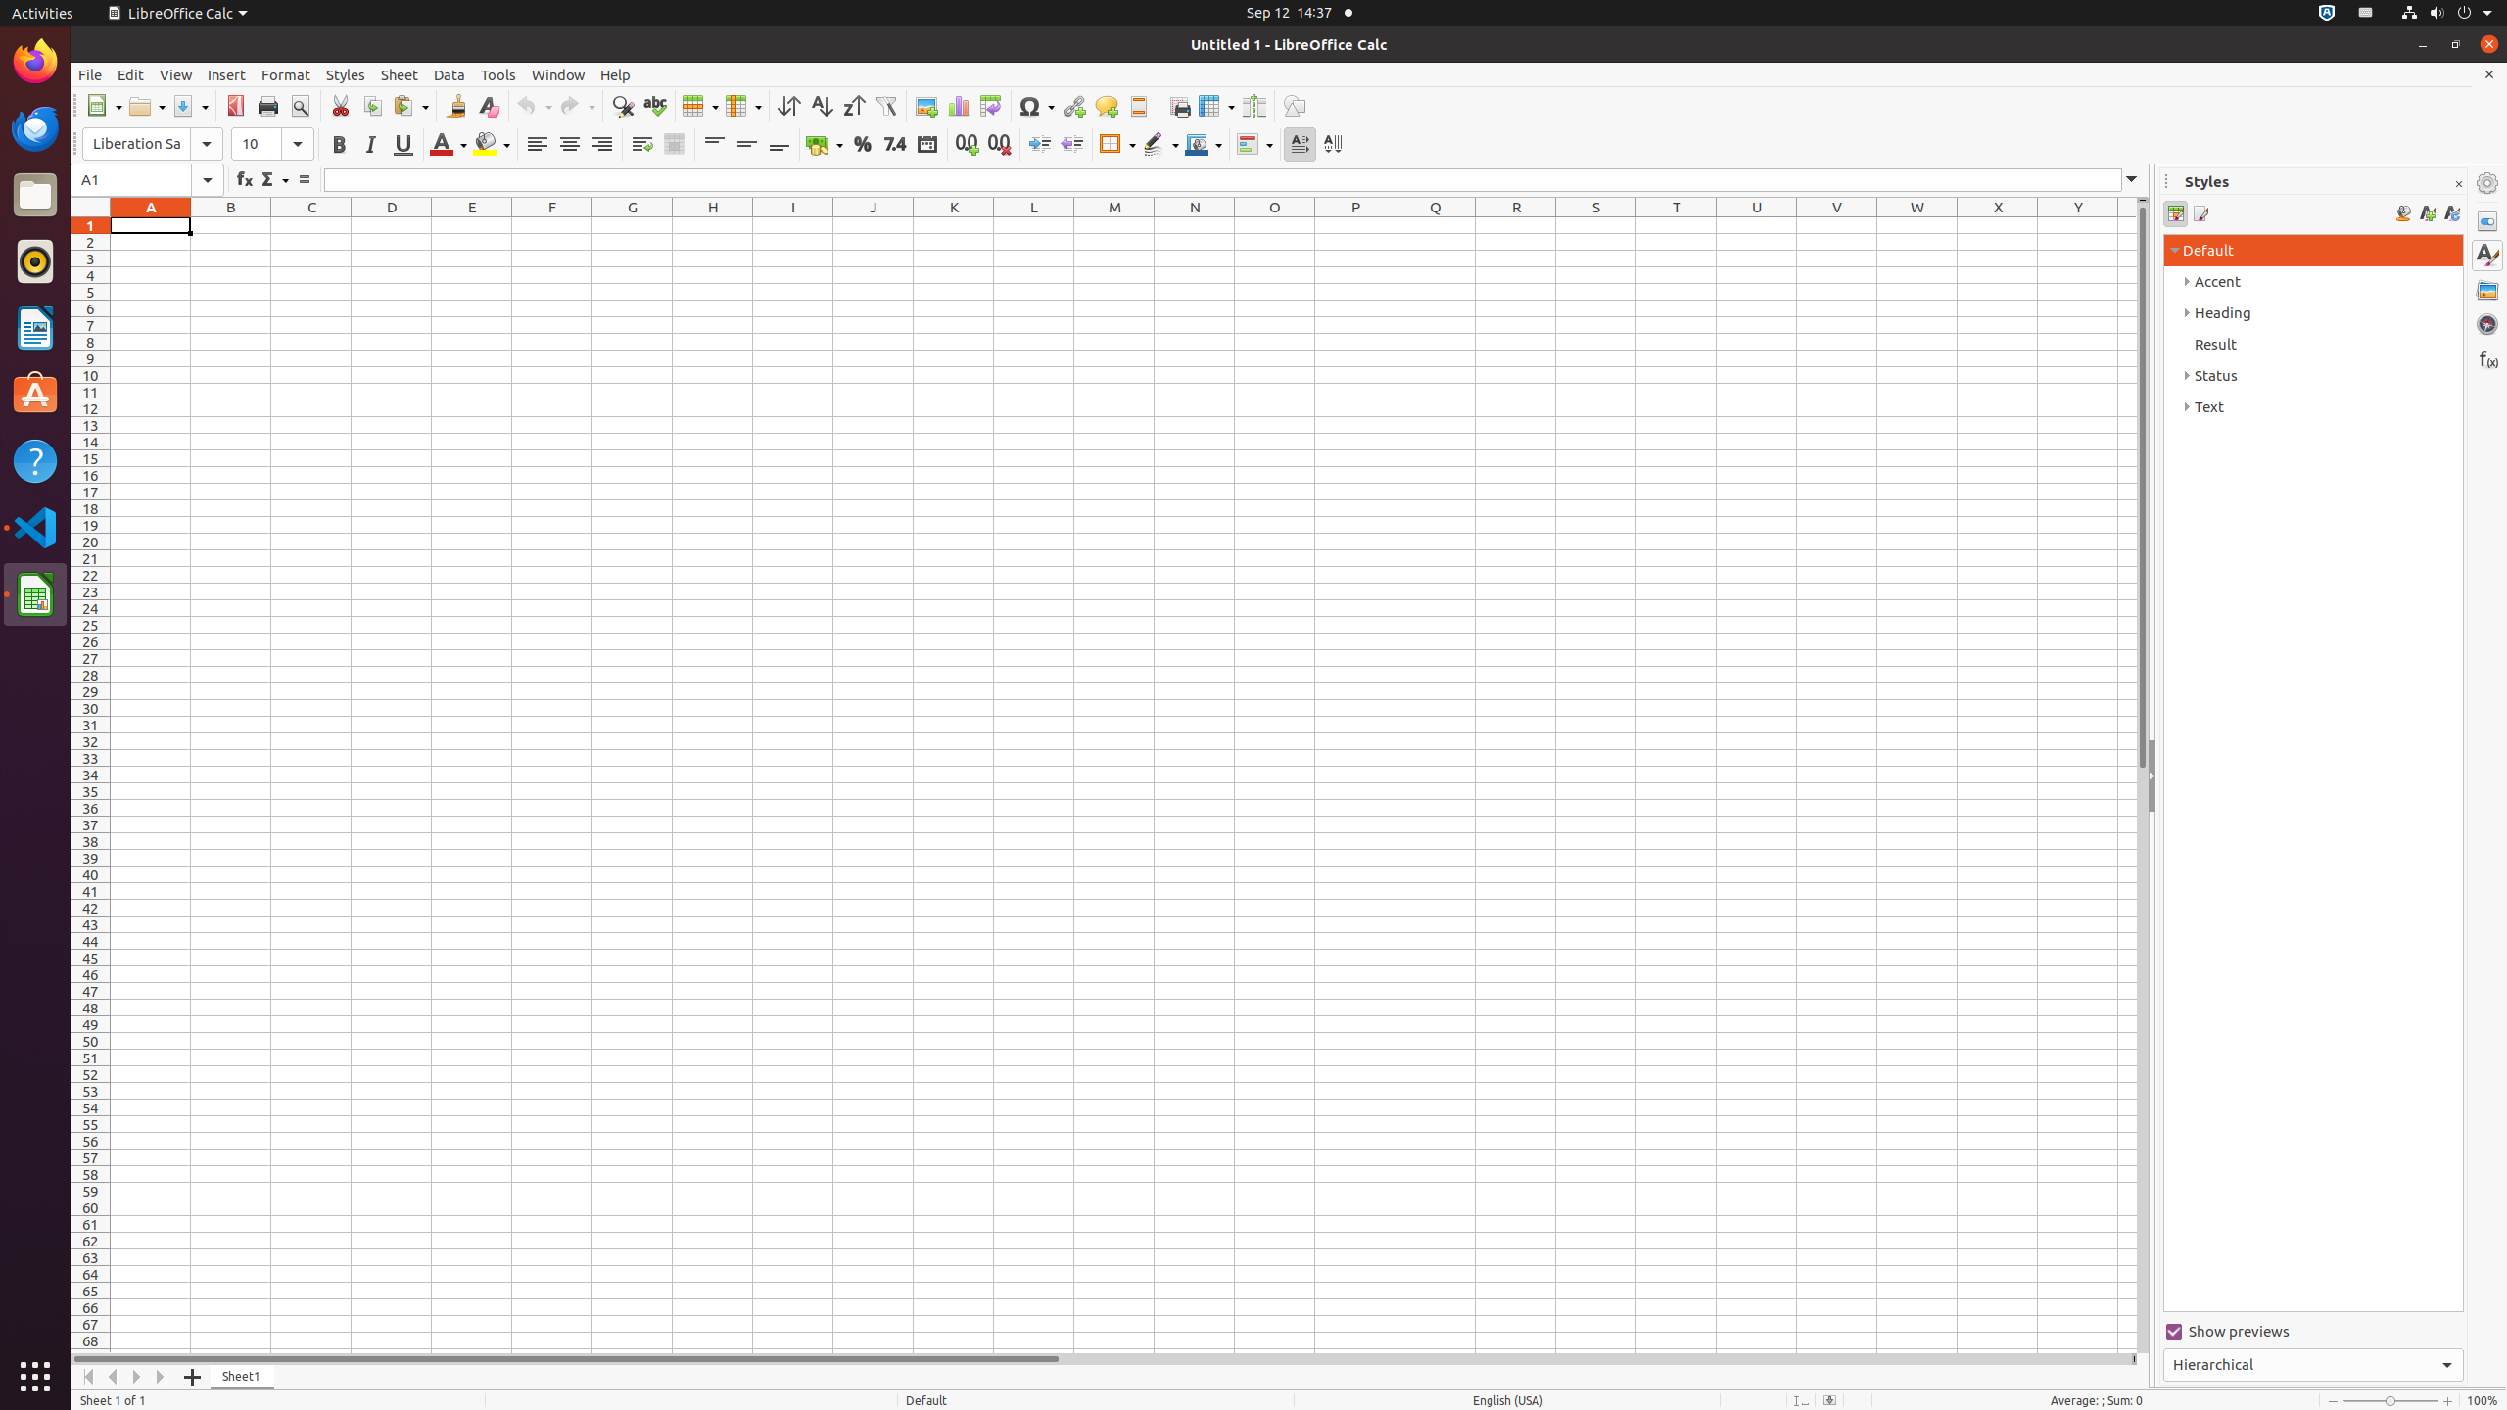  What do you see at coordinates (1073, 106) in the screenshot?
I see `Hyperlink` at bounding box center [1073, 106].